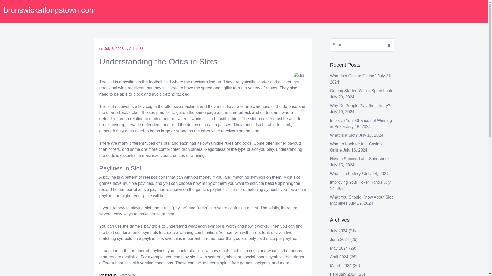 Image resolution: width=492 pixels, height=276 pixels. I want to click on What You Should Know About Slot Machines, so click(361, 200).